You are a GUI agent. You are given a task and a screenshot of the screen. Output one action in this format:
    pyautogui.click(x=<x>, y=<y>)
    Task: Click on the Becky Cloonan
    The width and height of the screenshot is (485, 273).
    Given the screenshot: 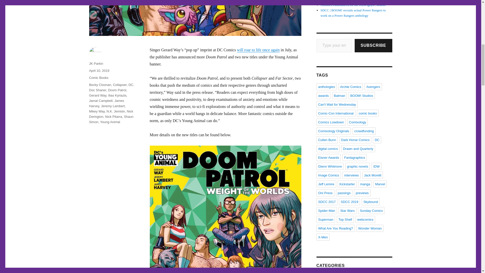 What is the action you would take?
    pyautogui.click(x=100, y=85)
    